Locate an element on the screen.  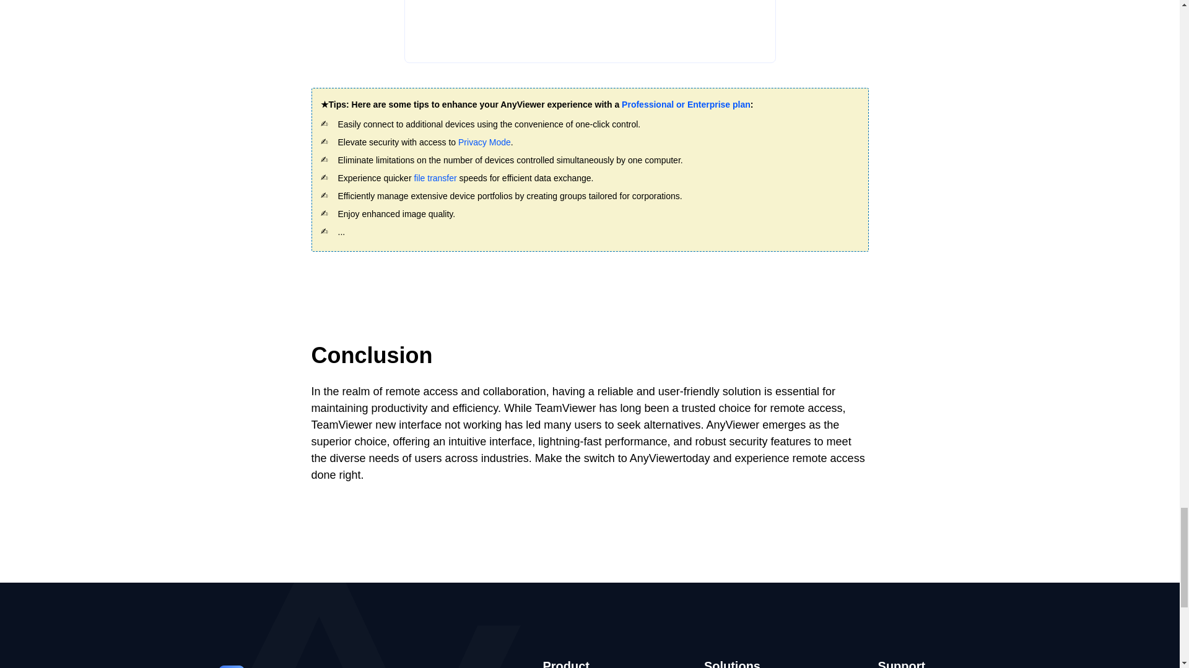
Professional Or Enterprise Plan is located at coordinates (686, 104).